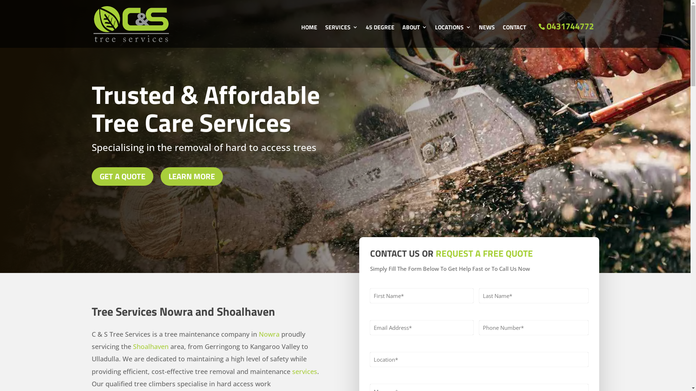  Describe the element at coordinates (304, 371) in the screenshot. I see `services` at that location.